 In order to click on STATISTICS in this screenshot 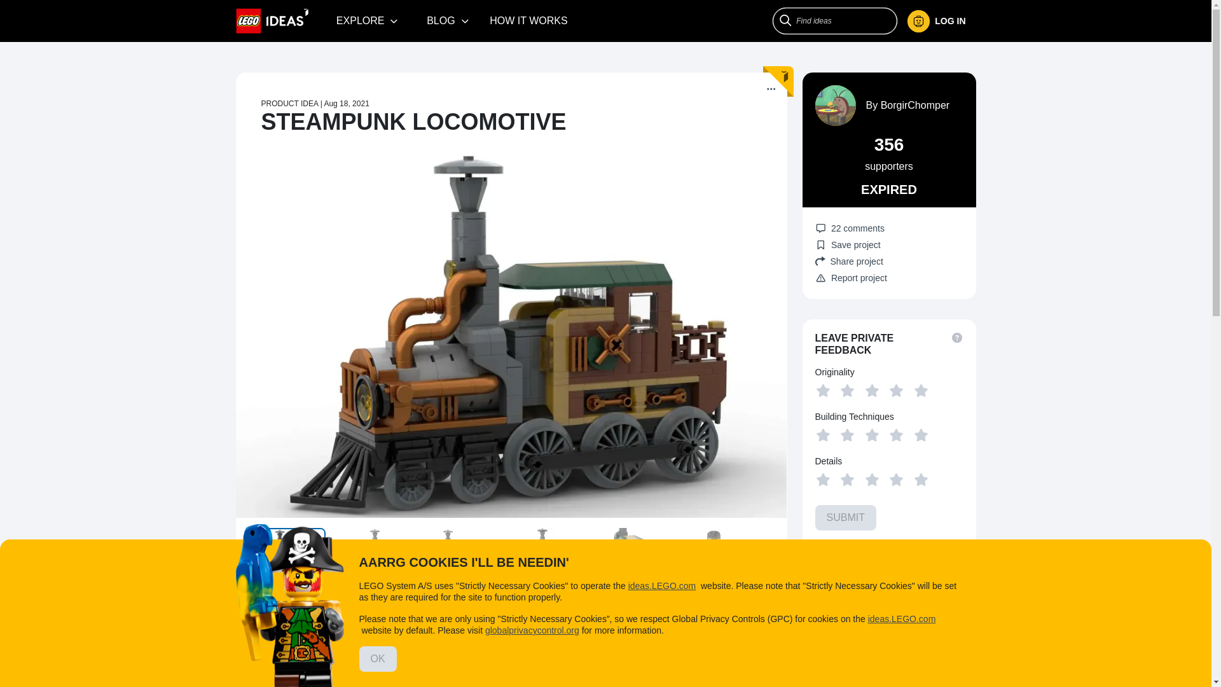, I will do `click(665, 613)`.